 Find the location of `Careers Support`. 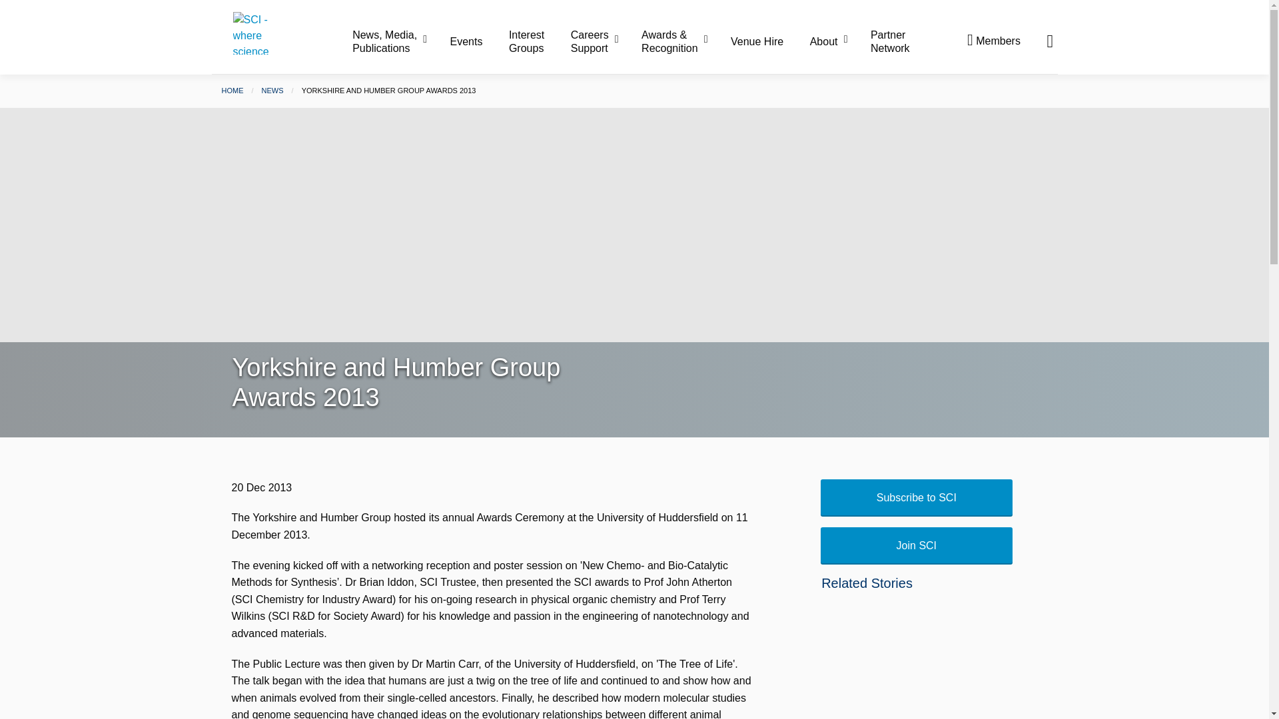

Careers Support is located at coordinates (604, 41).